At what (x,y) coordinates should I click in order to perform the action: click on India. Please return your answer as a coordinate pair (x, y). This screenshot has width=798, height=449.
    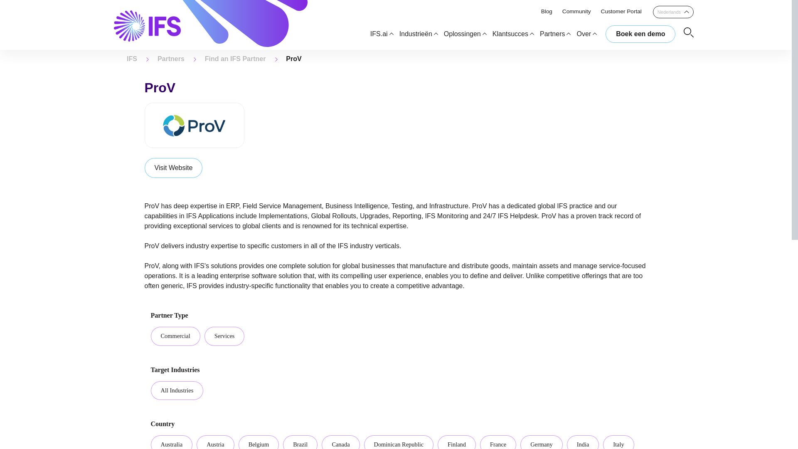
    Looking at the image, I should click on (583, 442).